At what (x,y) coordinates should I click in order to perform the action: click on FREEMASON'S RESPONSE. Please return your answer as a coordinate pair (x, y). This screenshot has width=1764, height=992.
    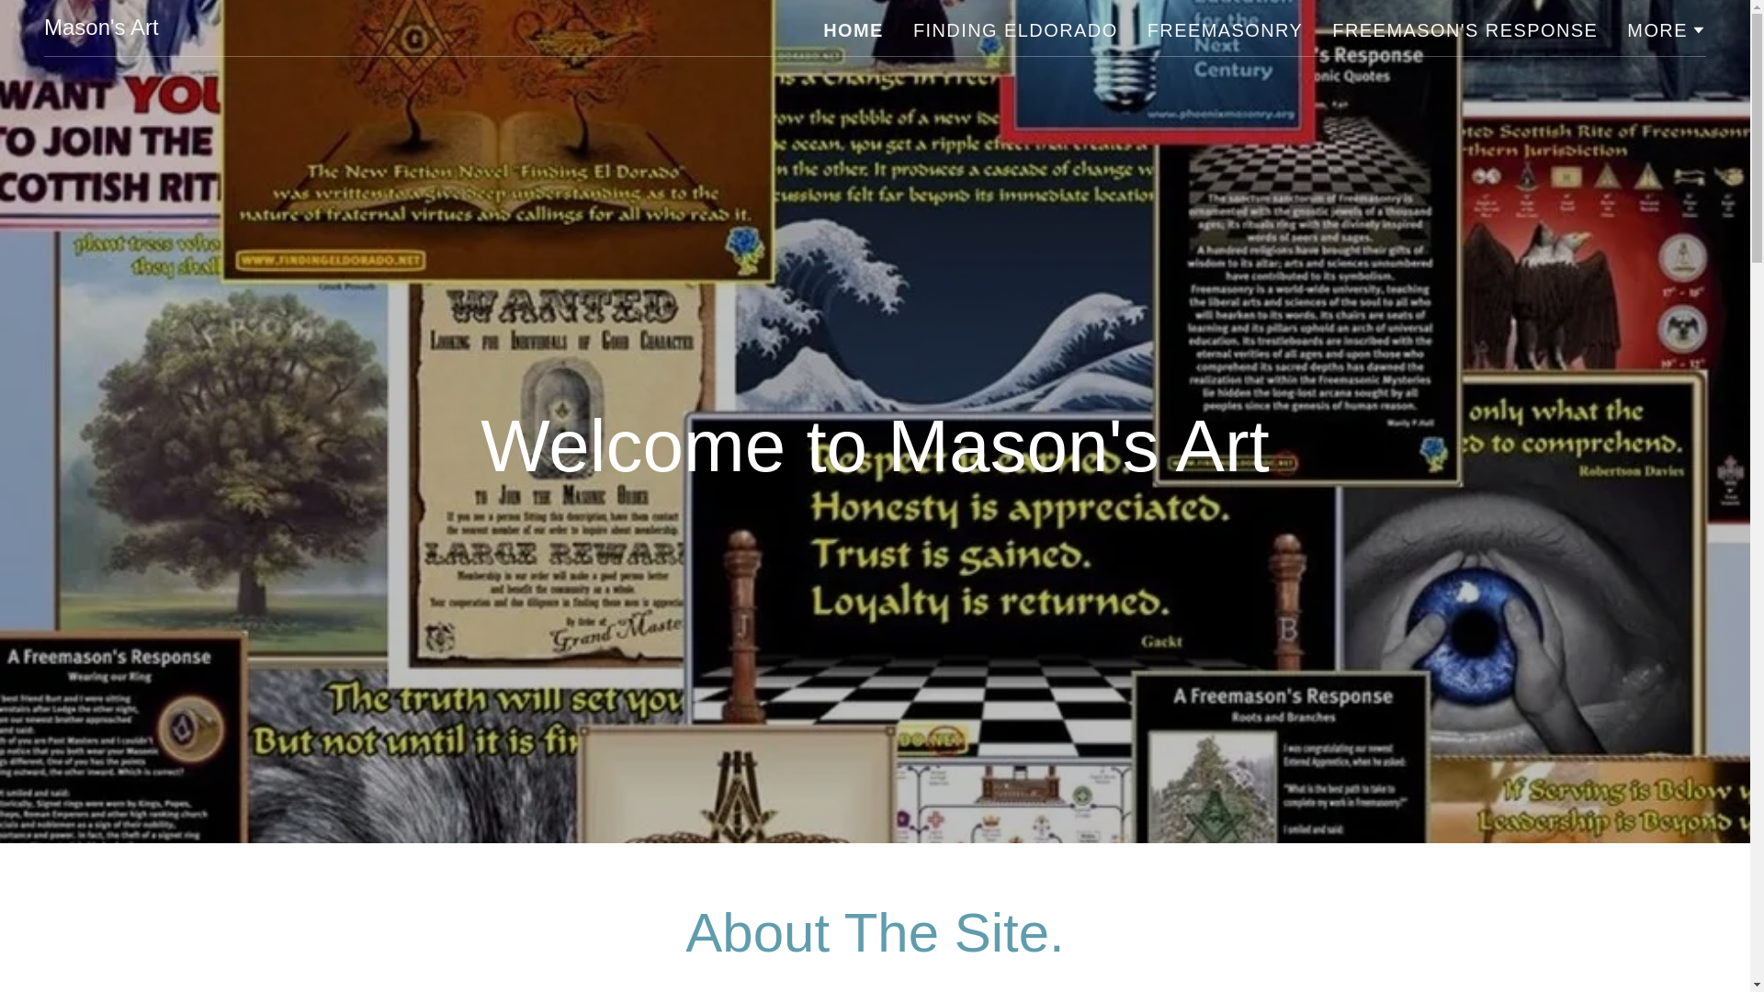
    Looking at the image, I should click on (1464, 29).